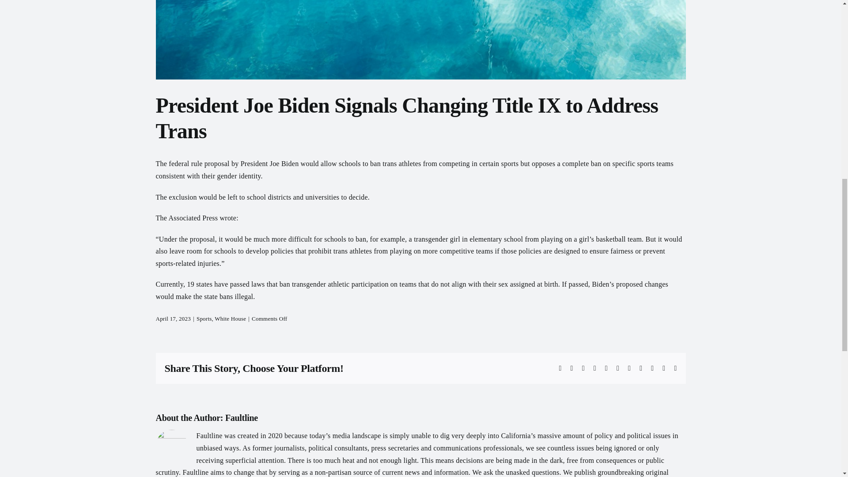 The image size is (848, 477). Describe the element at coordinates (230, 318) in the screenshot. I see `White House` at that location.